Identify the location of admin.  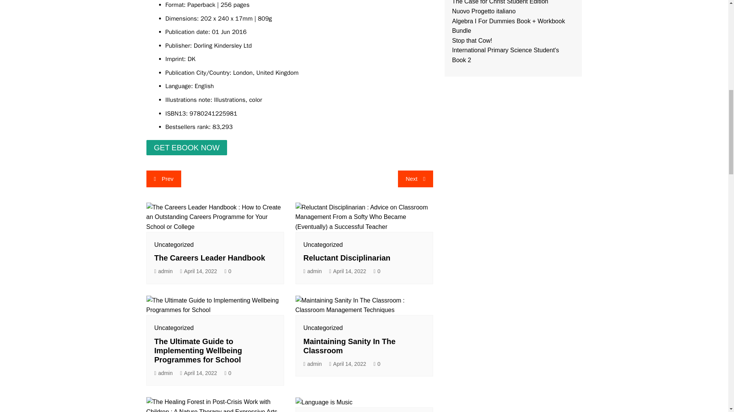
(163, 271).